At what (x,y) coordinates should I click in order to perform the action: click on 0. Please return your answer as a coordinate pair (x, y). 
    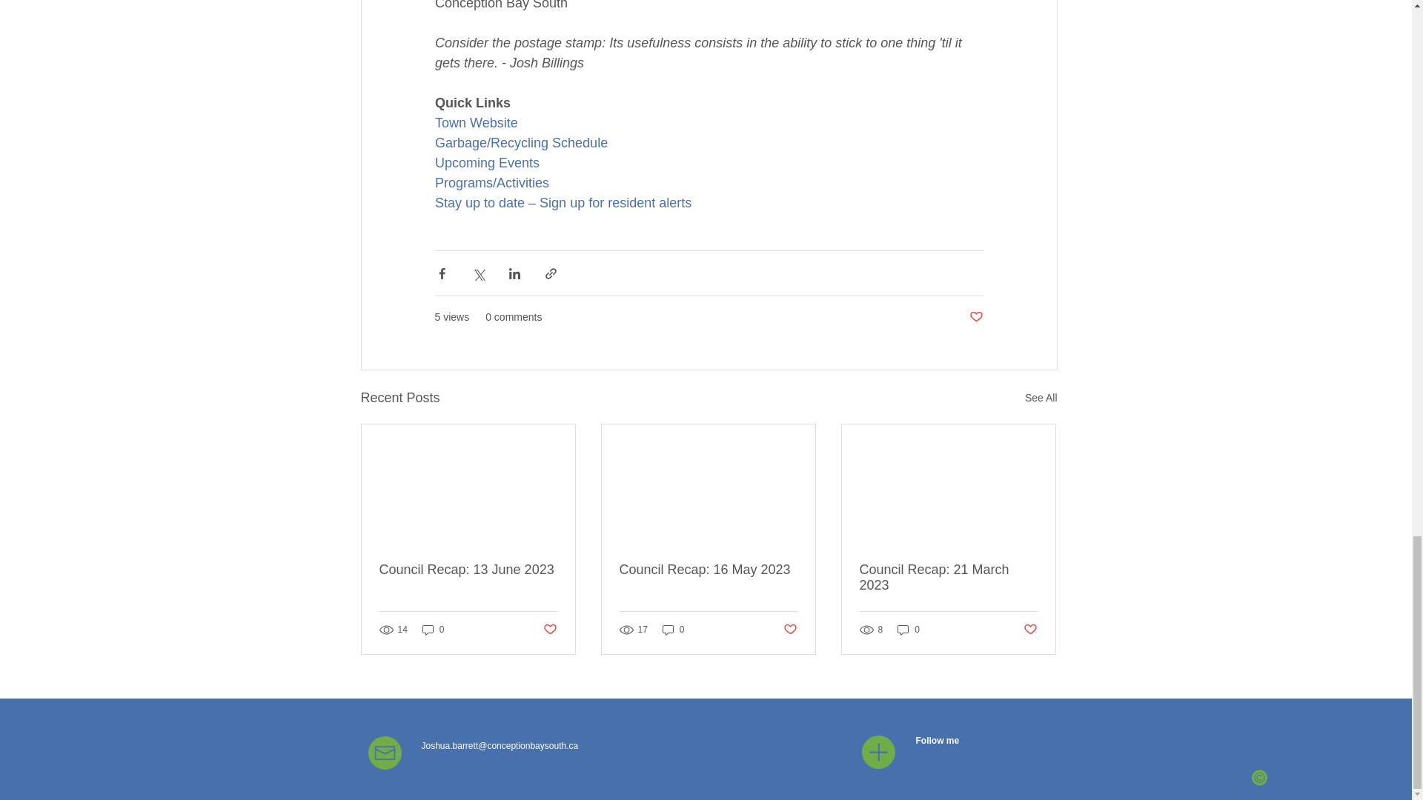
    Looking at the image, I should click on (909, 630).